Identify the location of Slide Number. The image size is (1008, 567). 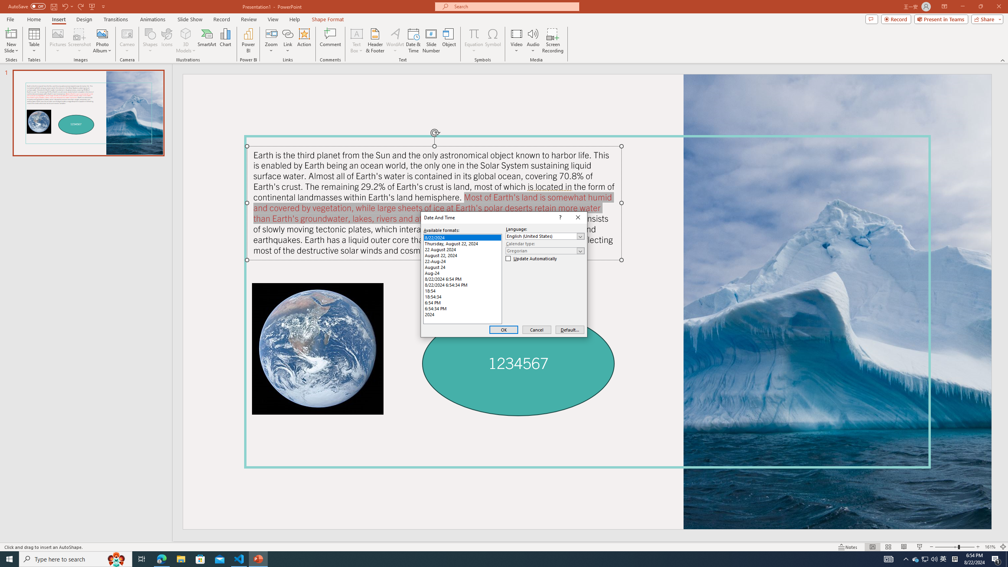
(432, 41).